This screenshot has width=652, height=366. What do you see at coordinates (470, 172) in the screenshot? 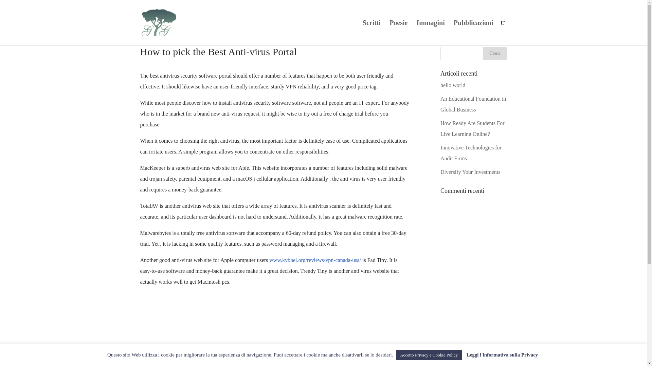
I see `Diversify Your Investments` at bounding box center [470, 172].